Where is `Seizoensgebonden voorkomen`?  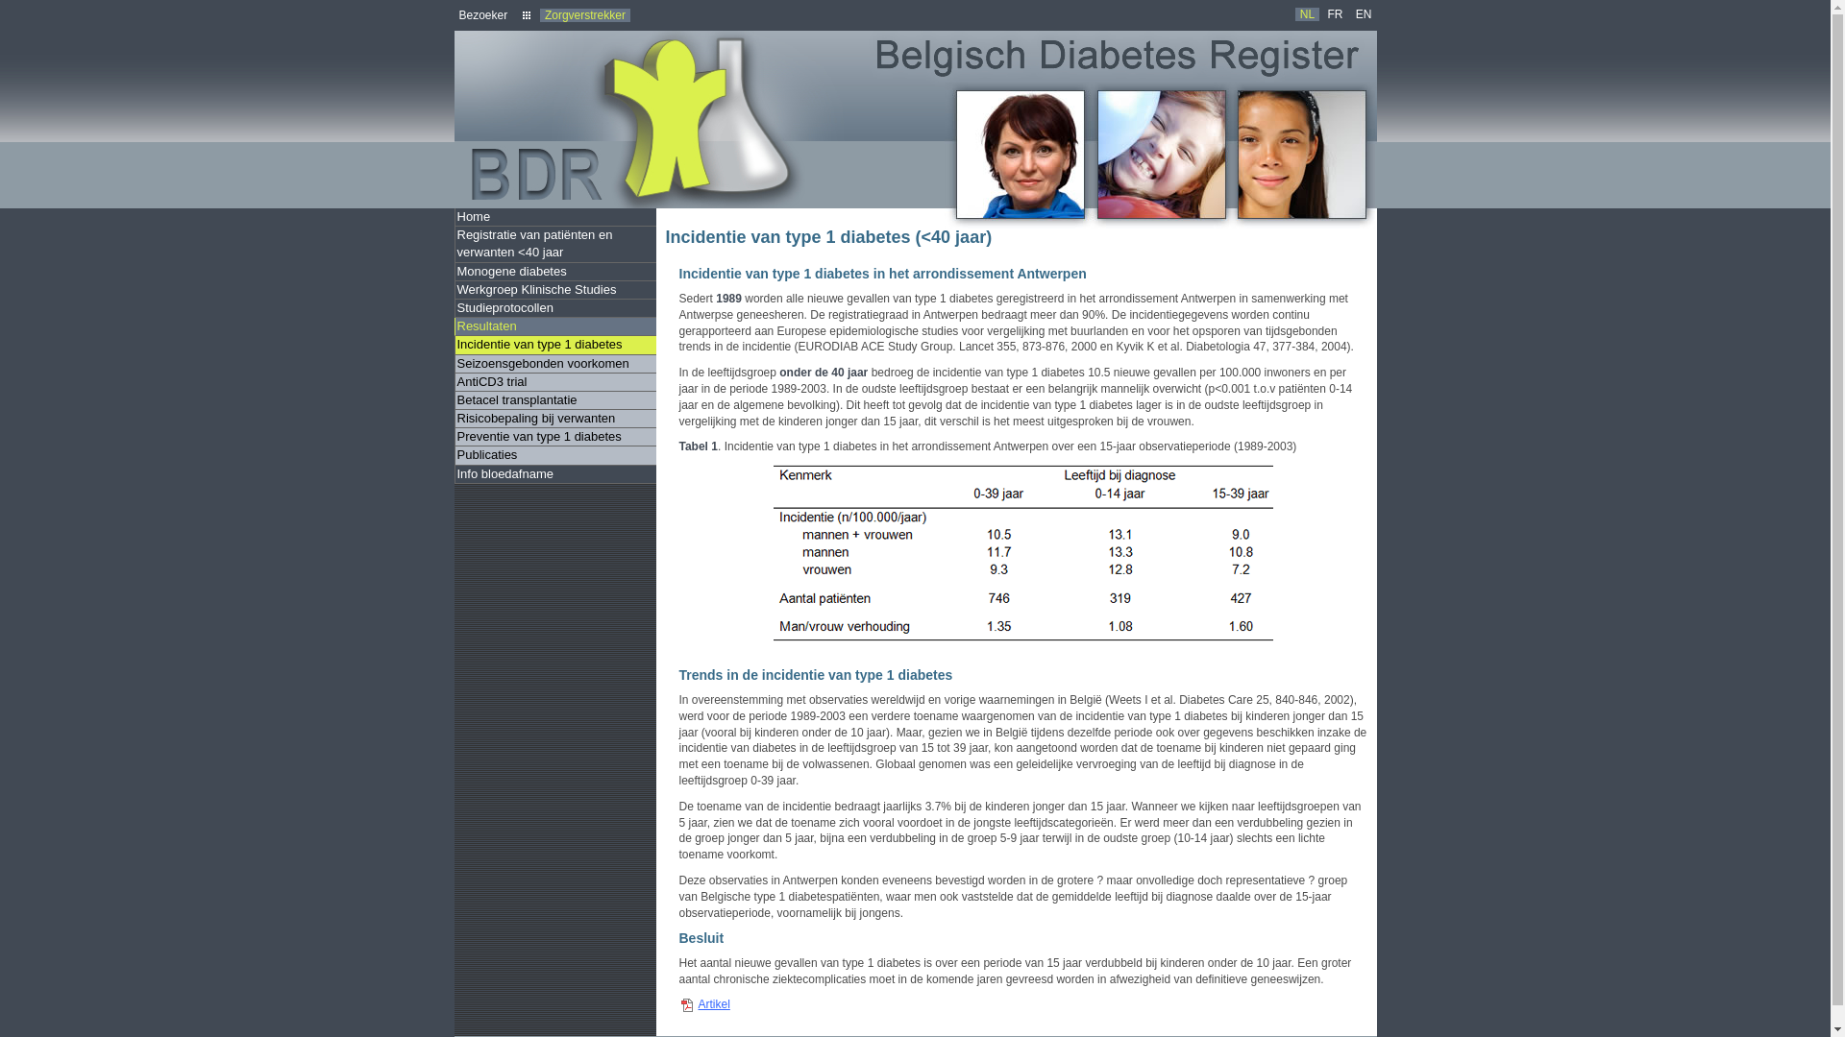 Seizoensgebonden voorkomen is located at coordinates (554, 365).